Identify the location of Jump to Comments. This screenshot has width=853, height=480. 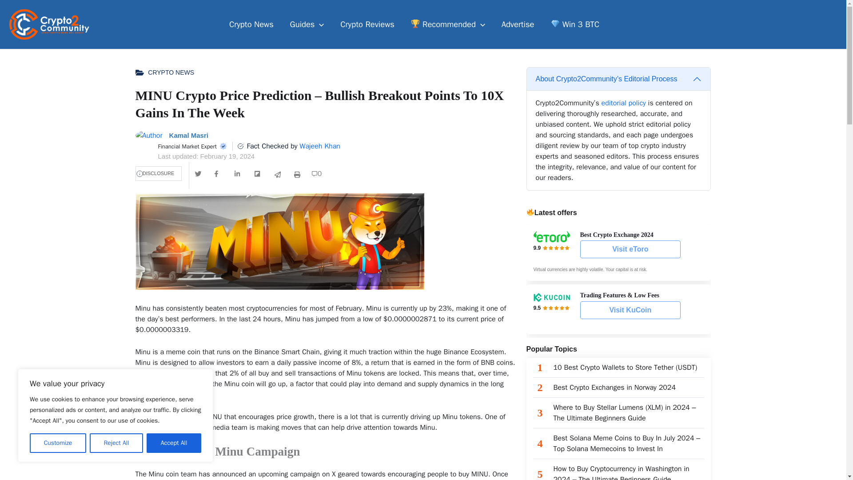
(317, 173).